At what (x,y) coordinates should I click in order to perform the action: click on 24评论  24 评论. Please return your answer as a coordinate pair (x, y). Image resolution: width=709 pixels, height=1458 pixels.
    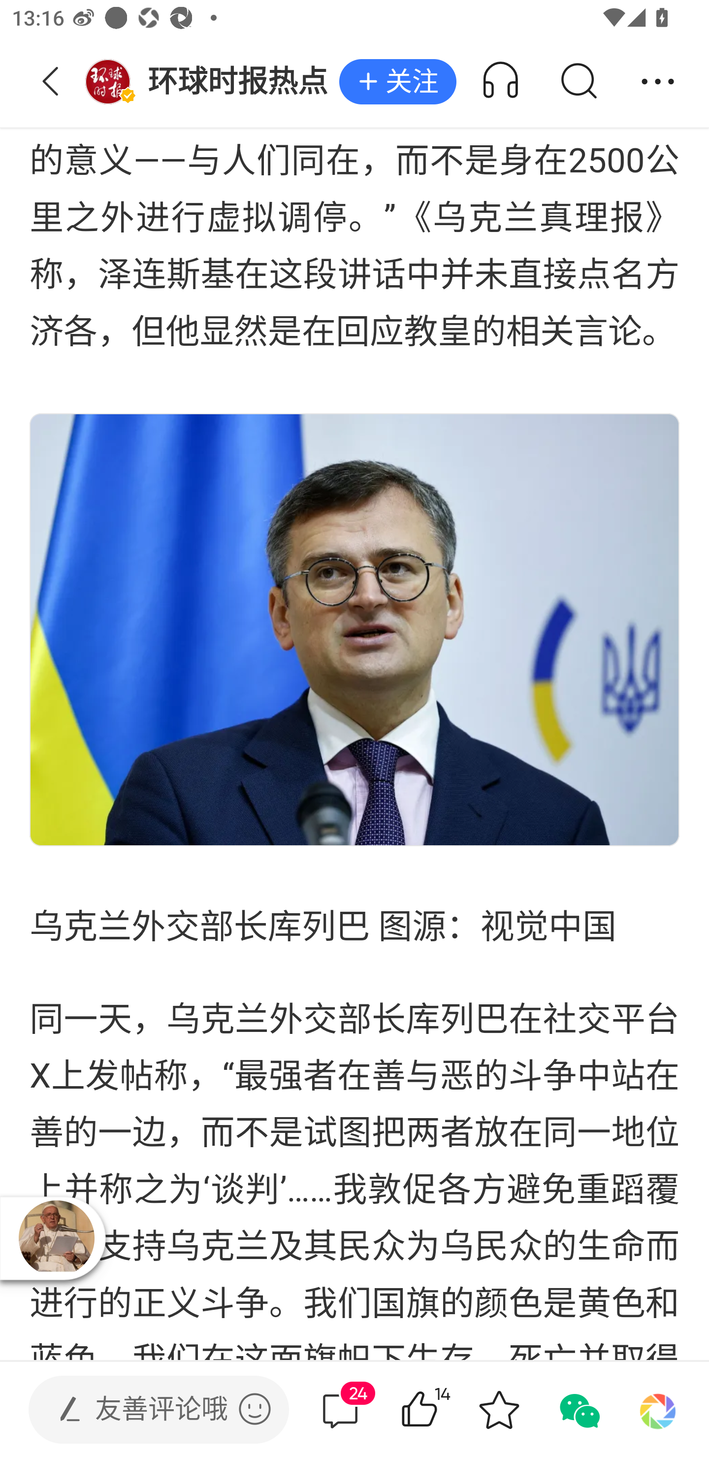
    Looking at the image, I should click on (340, 1410).